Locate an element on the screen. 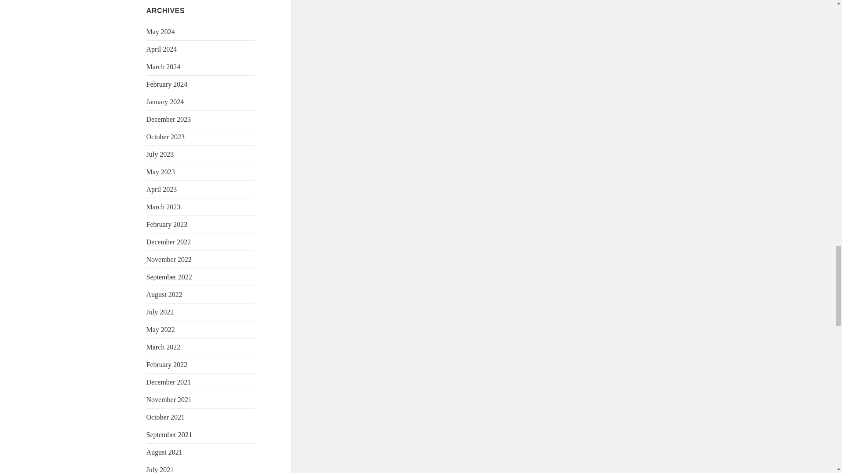 The image size is (842, 473). March 2024 is located at coordinates (164, 67).